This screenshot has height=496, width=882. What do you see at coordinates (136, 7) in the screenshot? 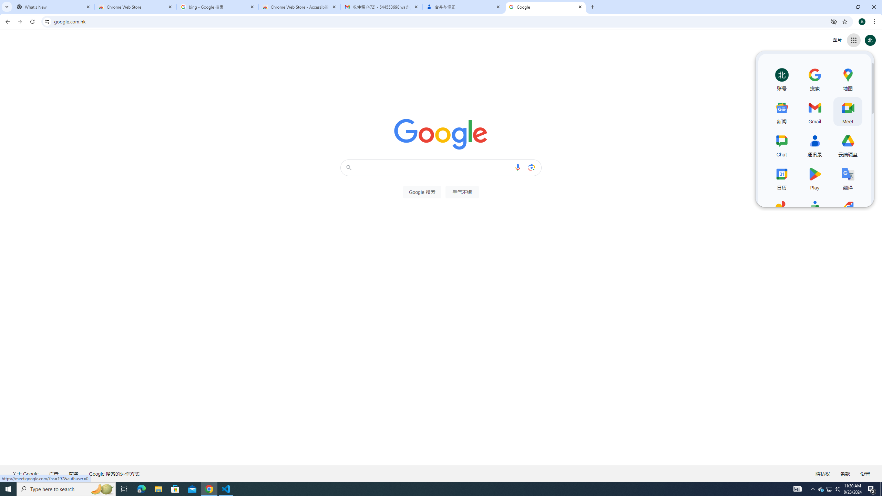
I see `Chrome Web Store` at bounding box center [136, 7].